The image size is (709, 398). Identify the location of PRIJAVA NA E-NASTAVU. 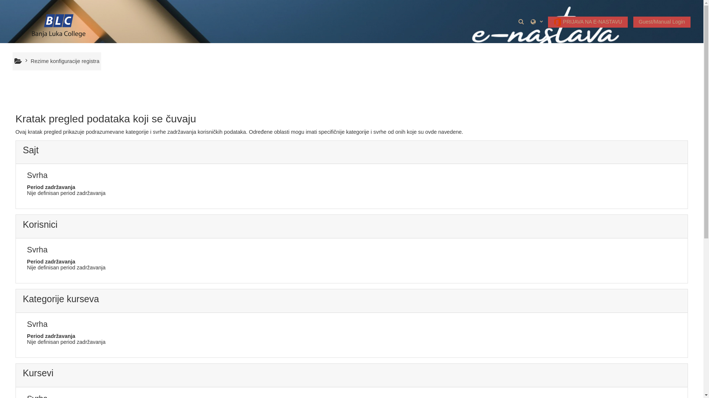
(588, 22).